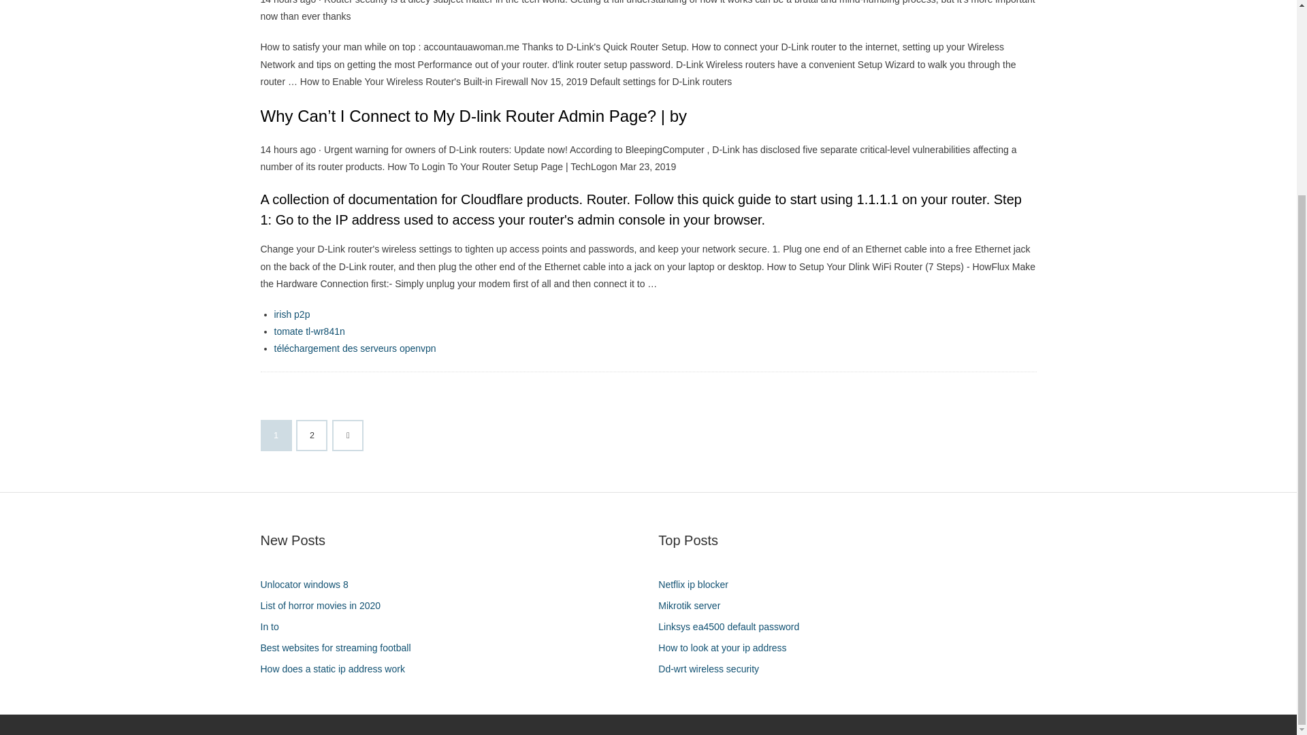 The height and width of the screenshot is (735, 1307). Describe the element at coordinates (734, 627) in the screenshot. I see `Linksys ea4500 default password` at that location.